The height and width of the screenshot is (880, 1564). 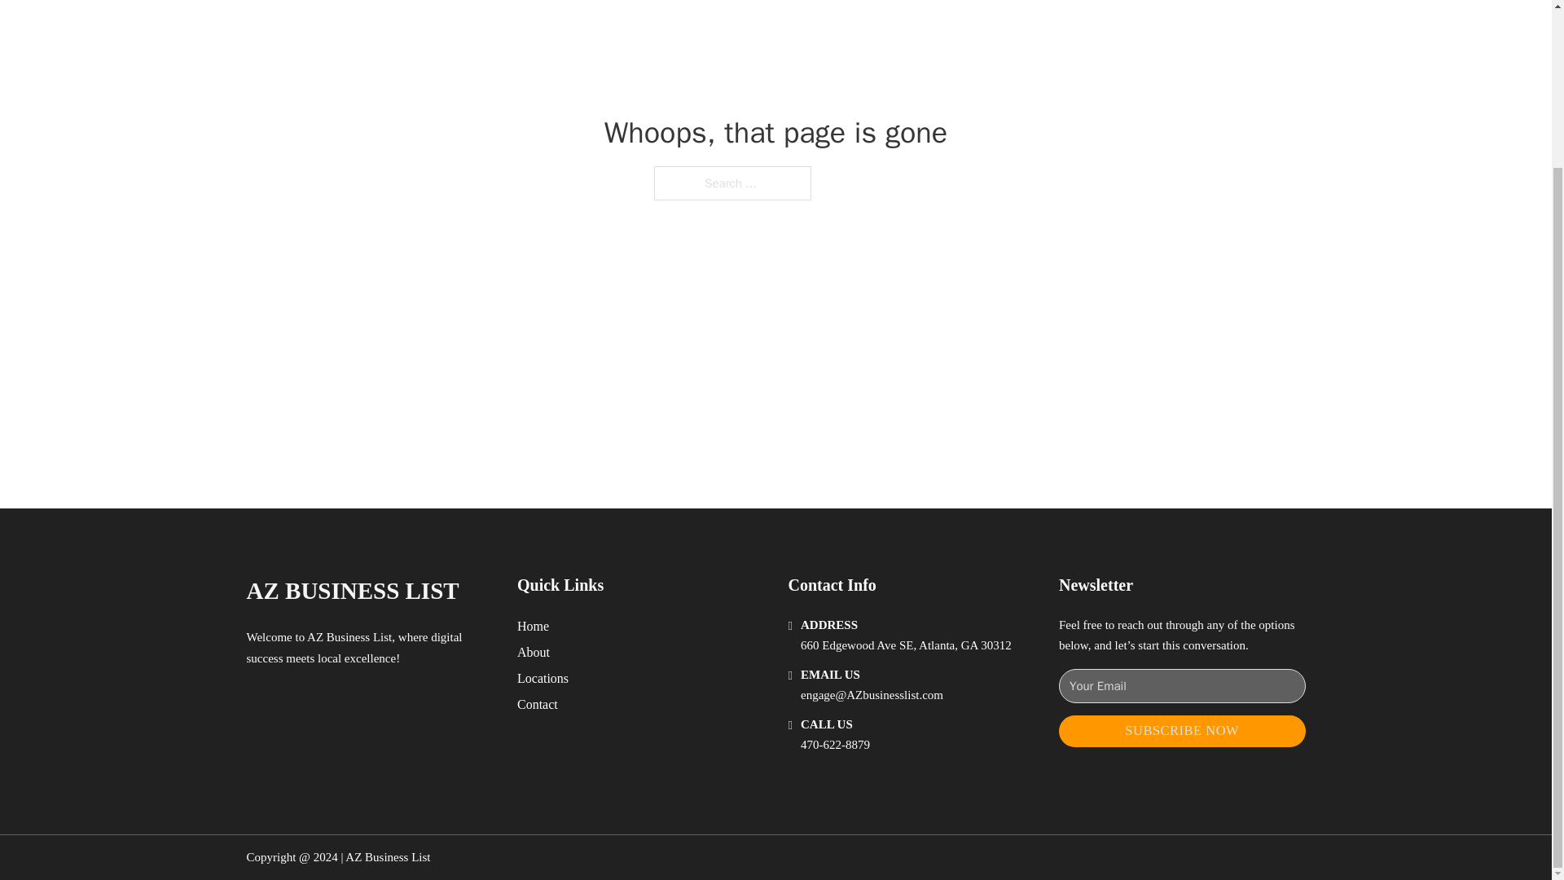 What do you see at coordinates (543, 678) in the screenshot?
I see `Locations` at bounding box center [543, 678].